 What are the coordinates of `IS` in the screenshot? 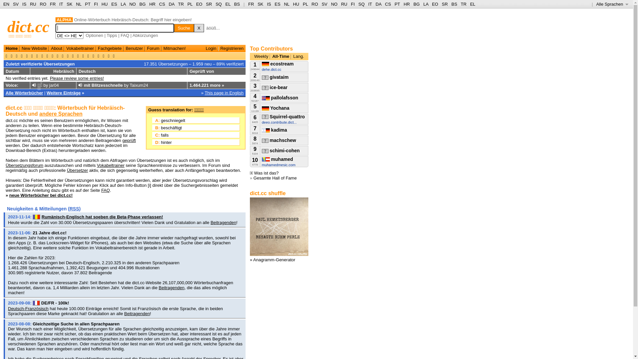 It's located at (24, 4).